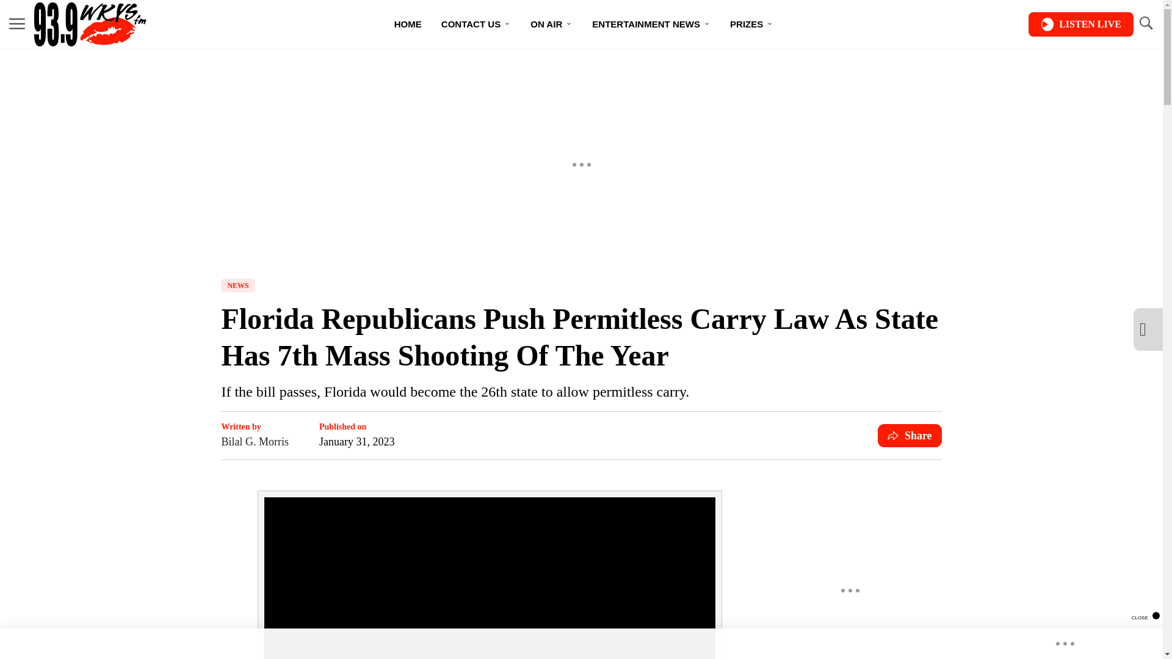 This screenshot has height=659, width=1172. Describe the element at coordinates (408, 24) in the screenshot. I see `HOME` at that location.